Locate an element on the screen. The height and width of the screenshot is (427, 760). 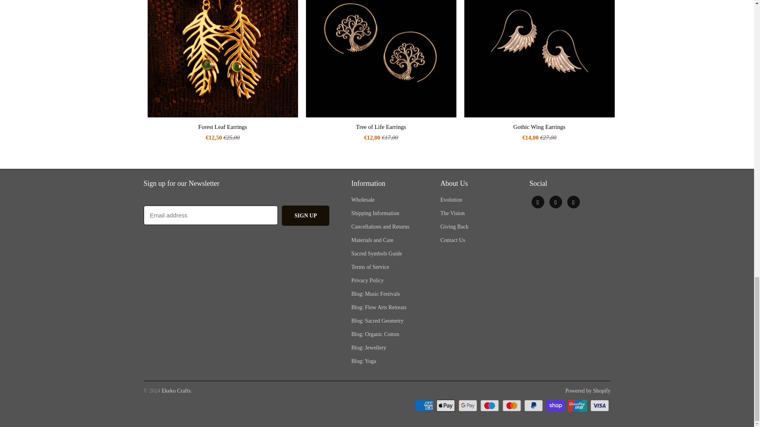
Email Ekeko Crafts is located at coordinates (573, 202).